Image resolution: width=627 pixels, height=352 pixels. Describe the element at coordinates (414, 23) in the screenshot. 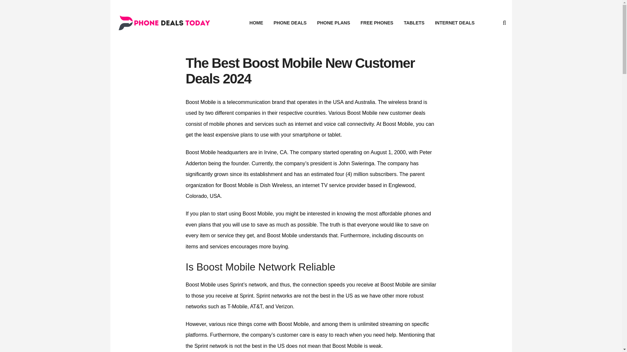

I see `TABLETS` at that location.